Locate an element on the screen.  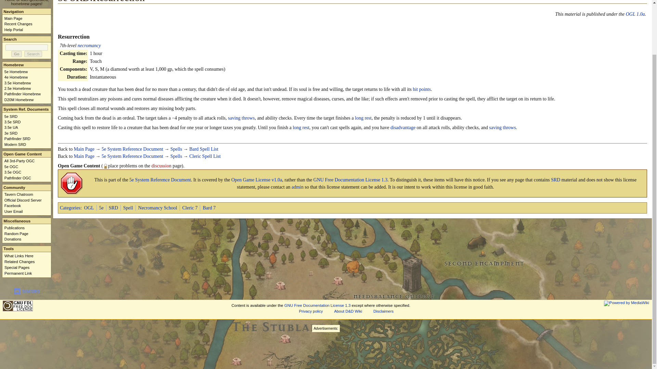
SRD is located at coordinates (556, 180).